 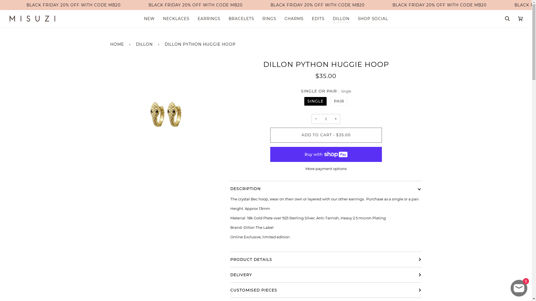 I want to click on DESCRIPTION, so click(x=326, y=189).